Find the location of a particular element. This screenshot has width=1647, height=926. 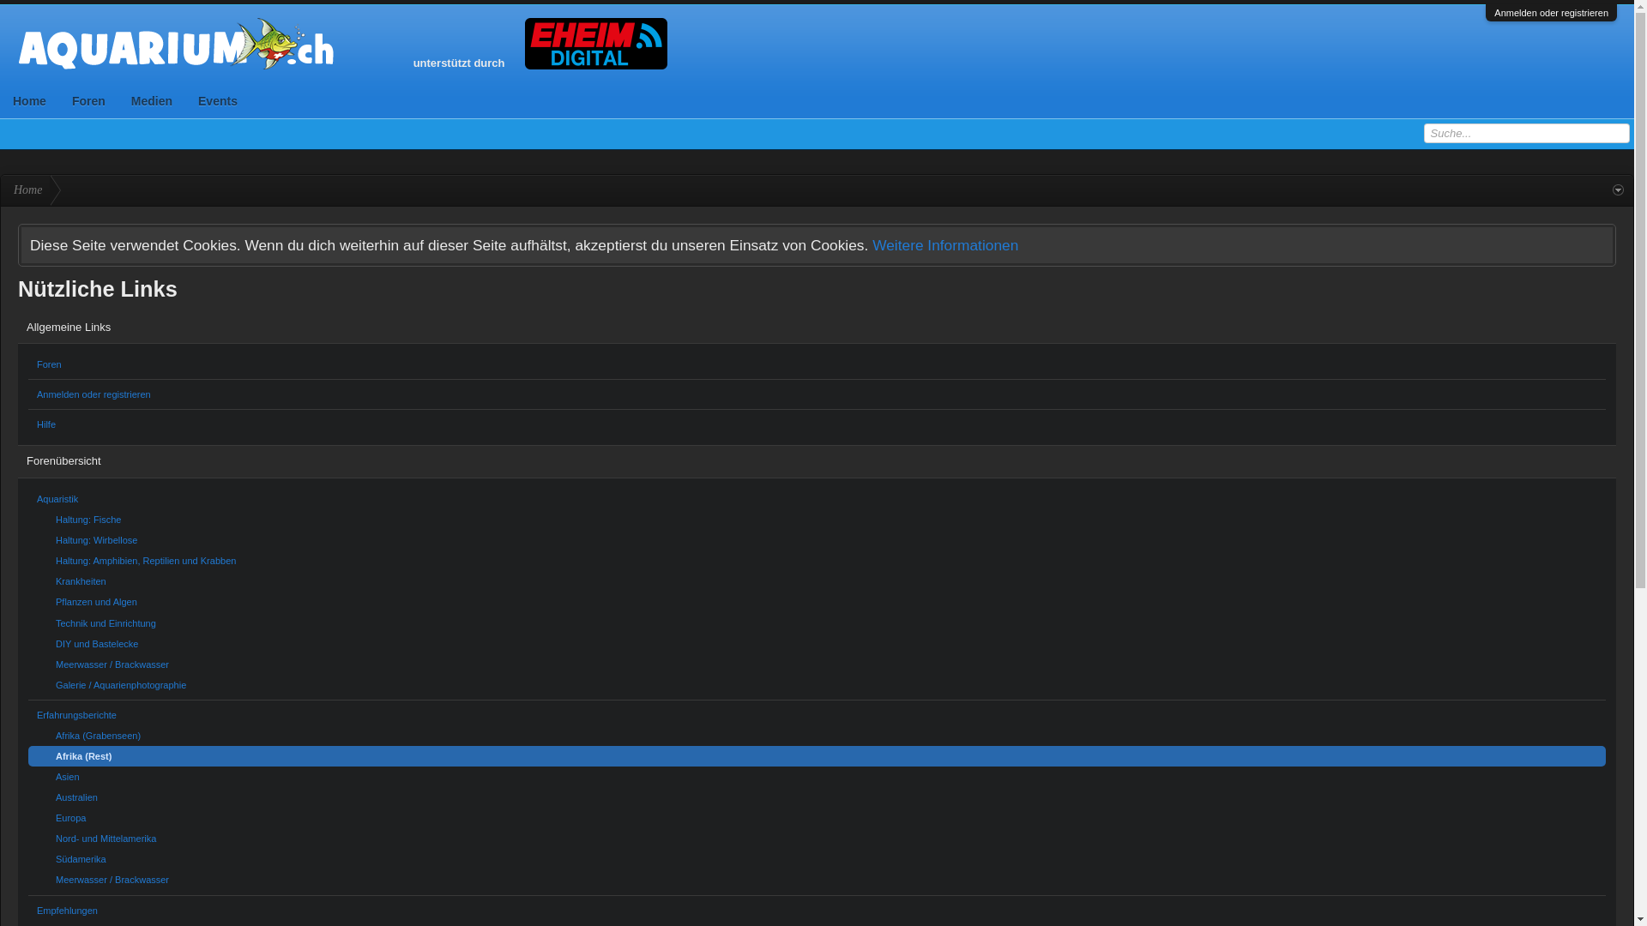

DIY und Bastelecke is located at coordinates (817, 644).